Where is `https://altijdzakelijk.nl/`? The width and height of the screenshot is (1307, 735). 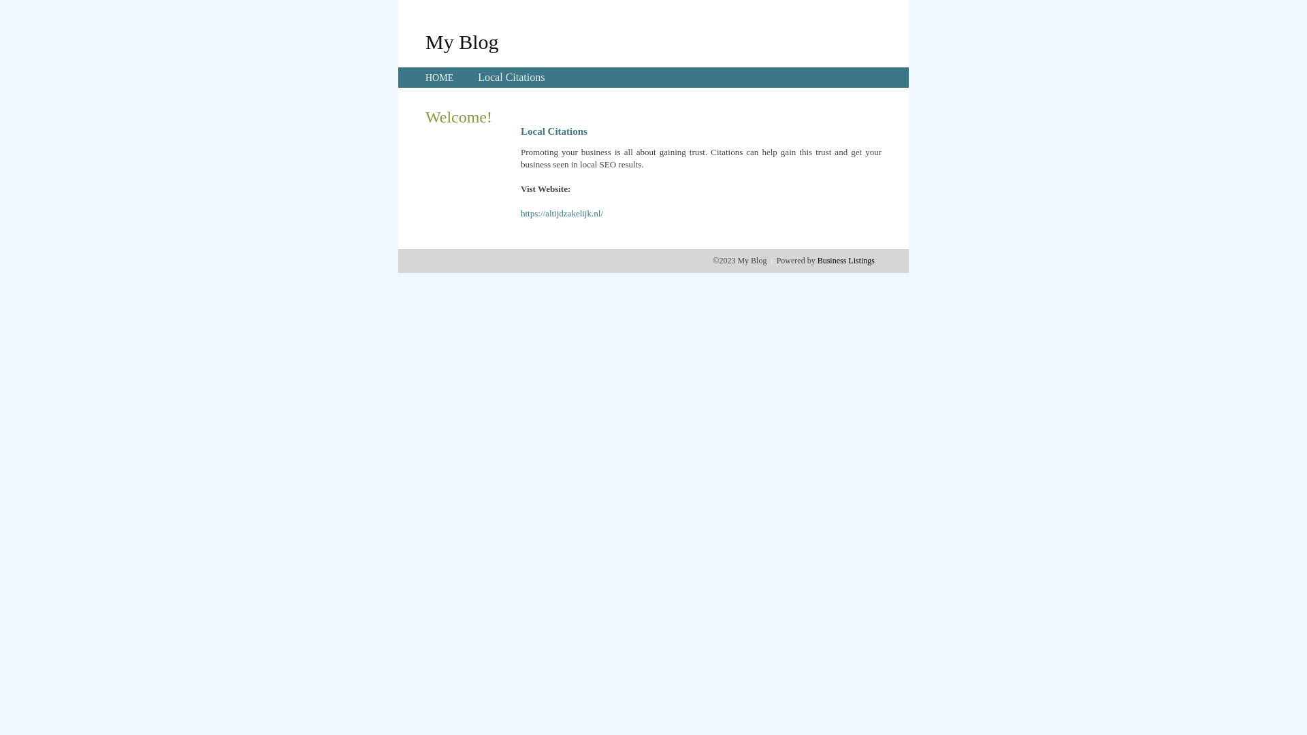
https://altijdzakelijk.nl/ is located at coordinates (562, 214).